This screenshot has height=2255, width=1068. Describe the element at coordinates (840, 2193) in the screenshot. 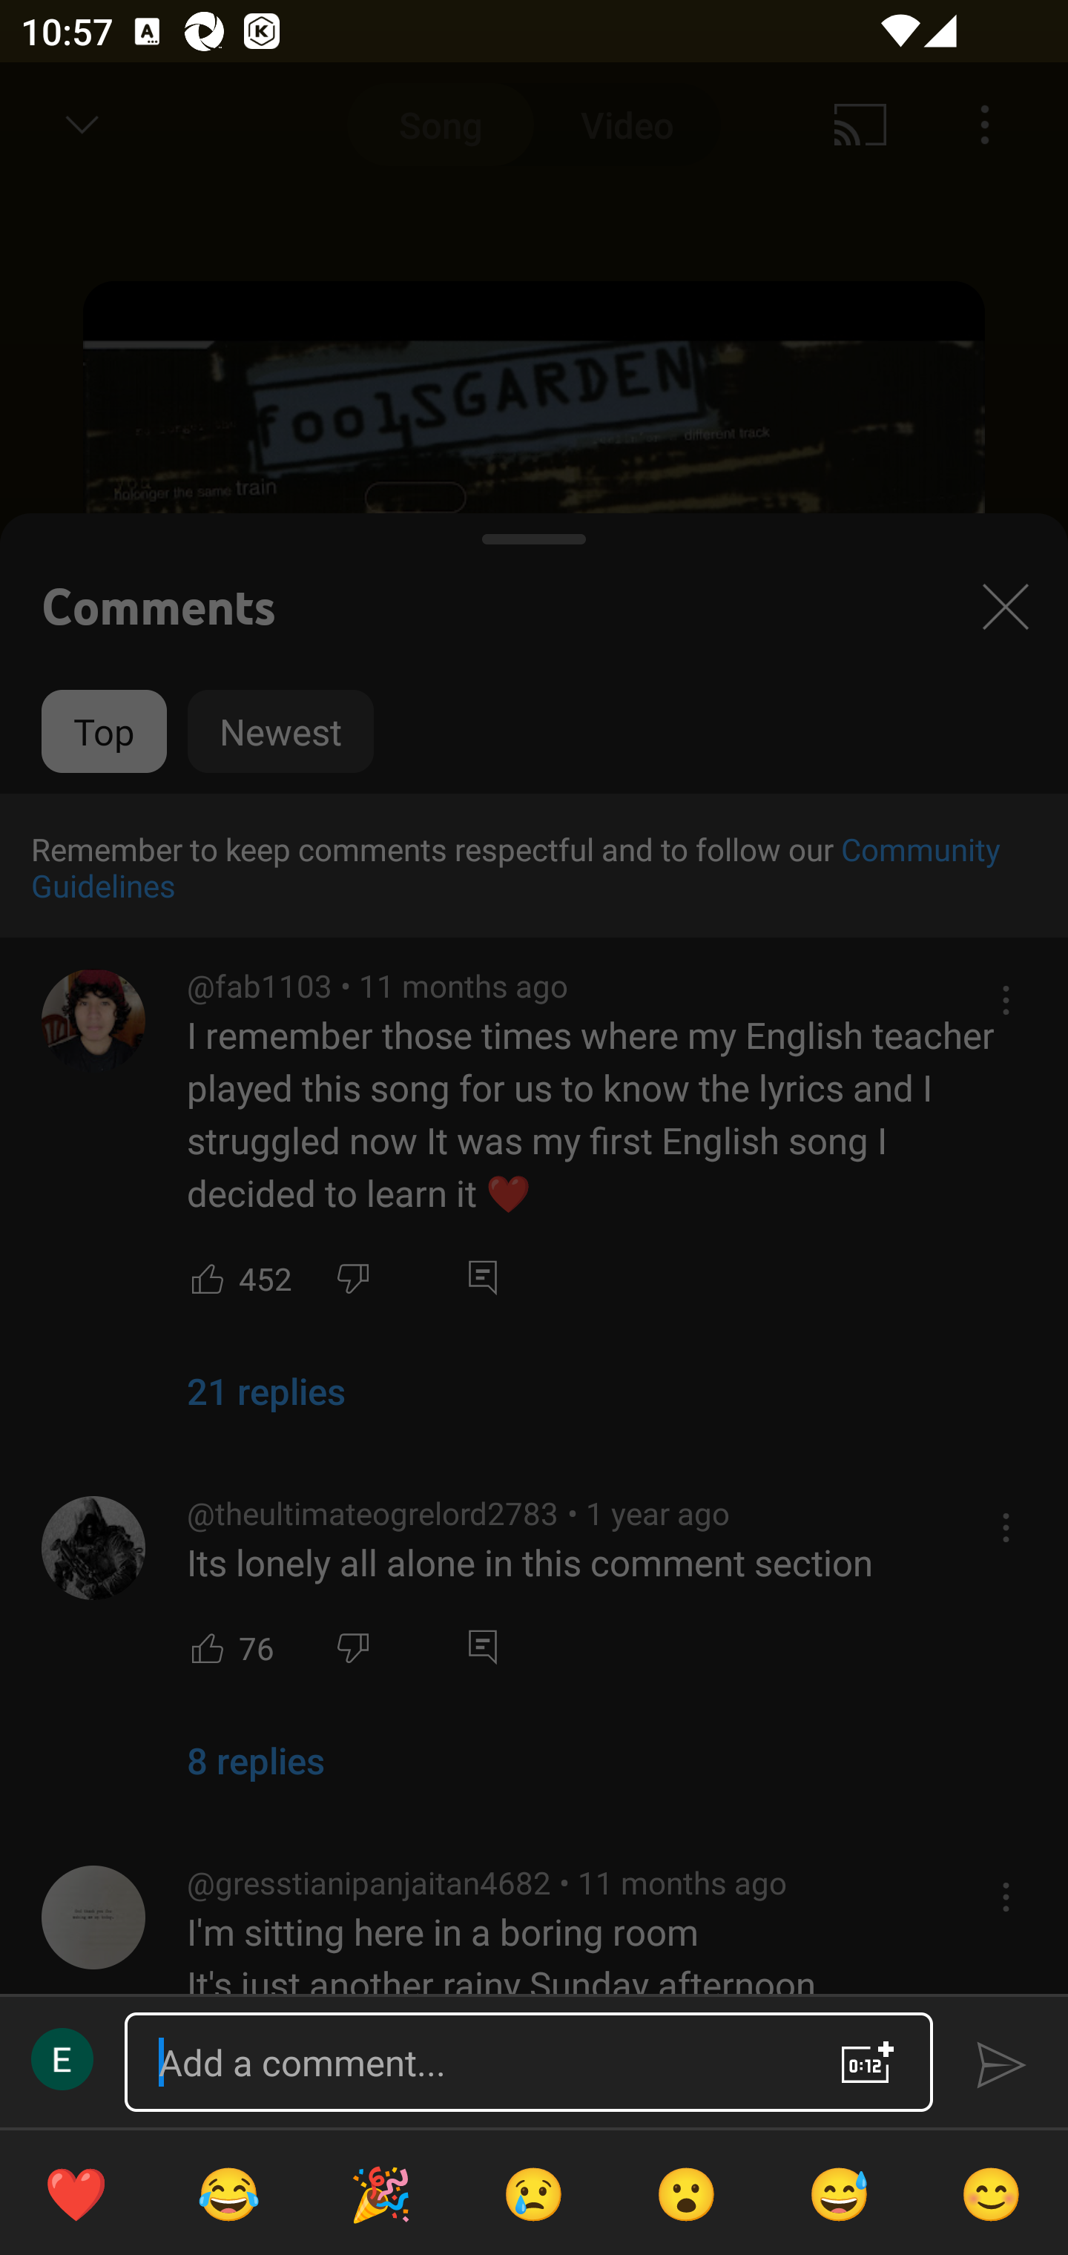

I see `😅` at that location.